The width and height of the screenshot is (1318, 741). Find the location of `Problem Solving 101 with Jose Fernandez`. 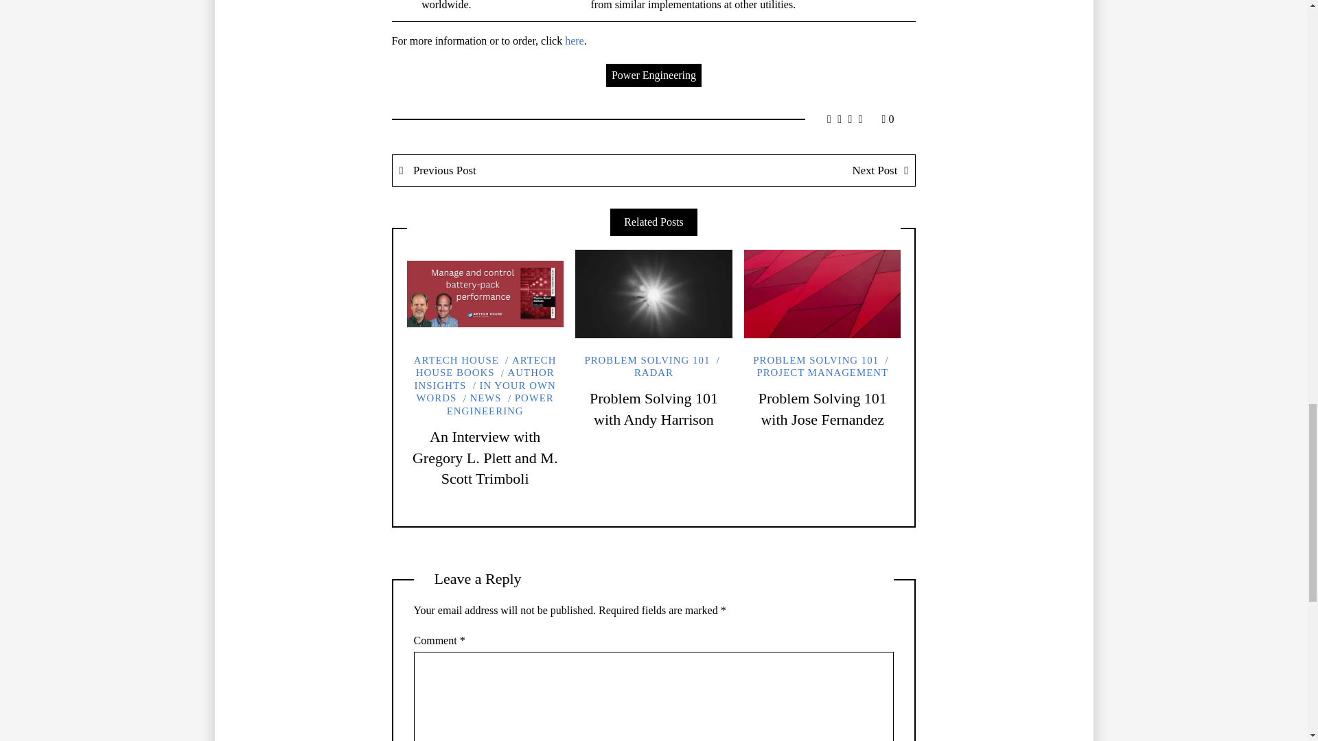

Problem Solving 101 with Jose Fernandez is located at coordinates (822, 409).